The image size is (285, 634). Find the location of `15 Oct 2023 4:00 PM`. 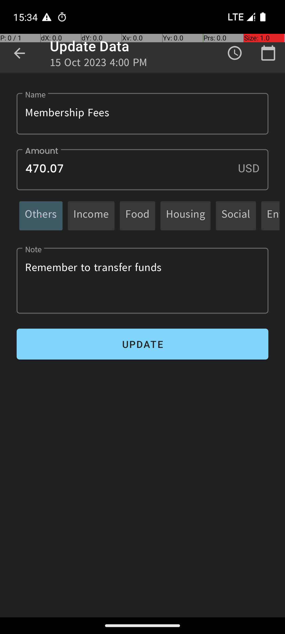

15 Oct 2023 4:00 PM is located at coordinates (99, 64).